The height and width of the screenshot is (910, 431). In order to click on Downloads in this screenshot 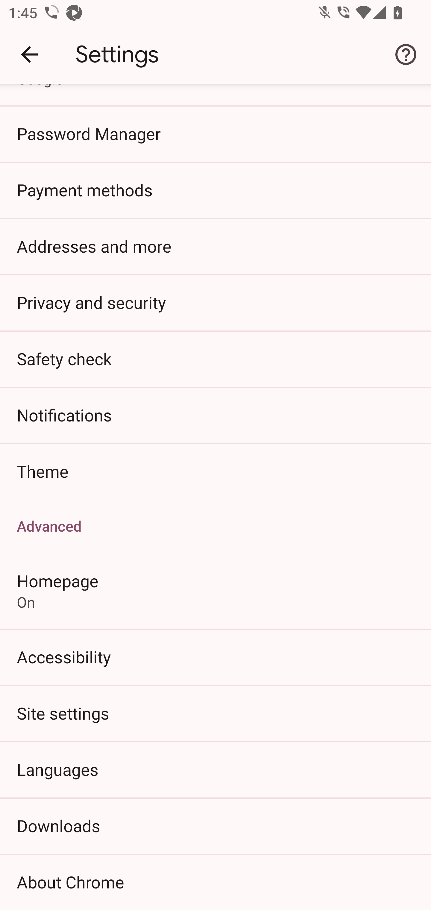, I will do `click(215, 825)`.